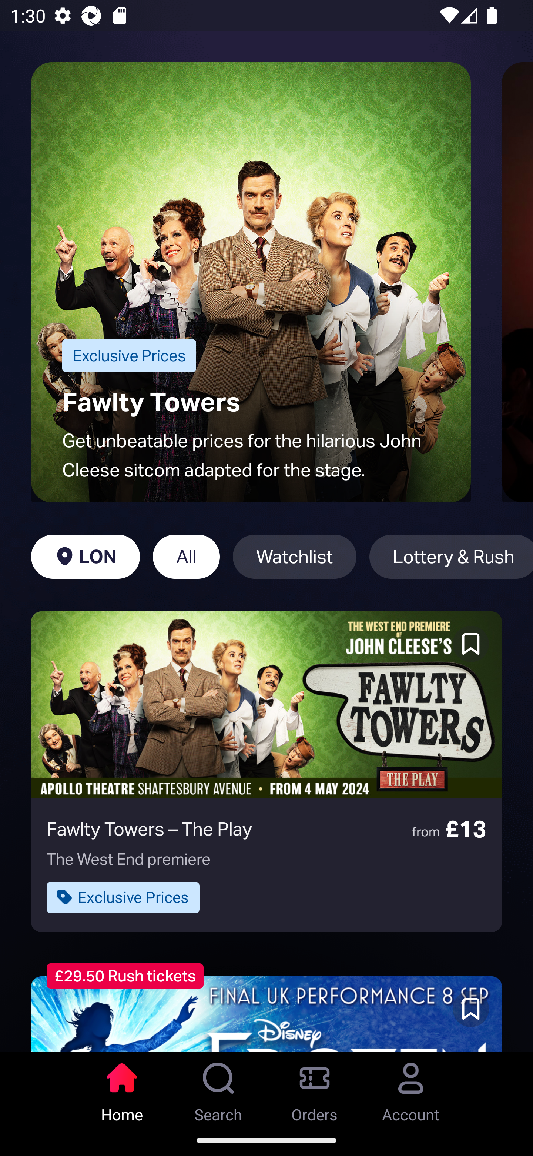 This screenshot has height=1156, width=533. What do you see at coordinates (218, 1088) in the screenshot?
I see `Search` at bounding box center [218, 1088].